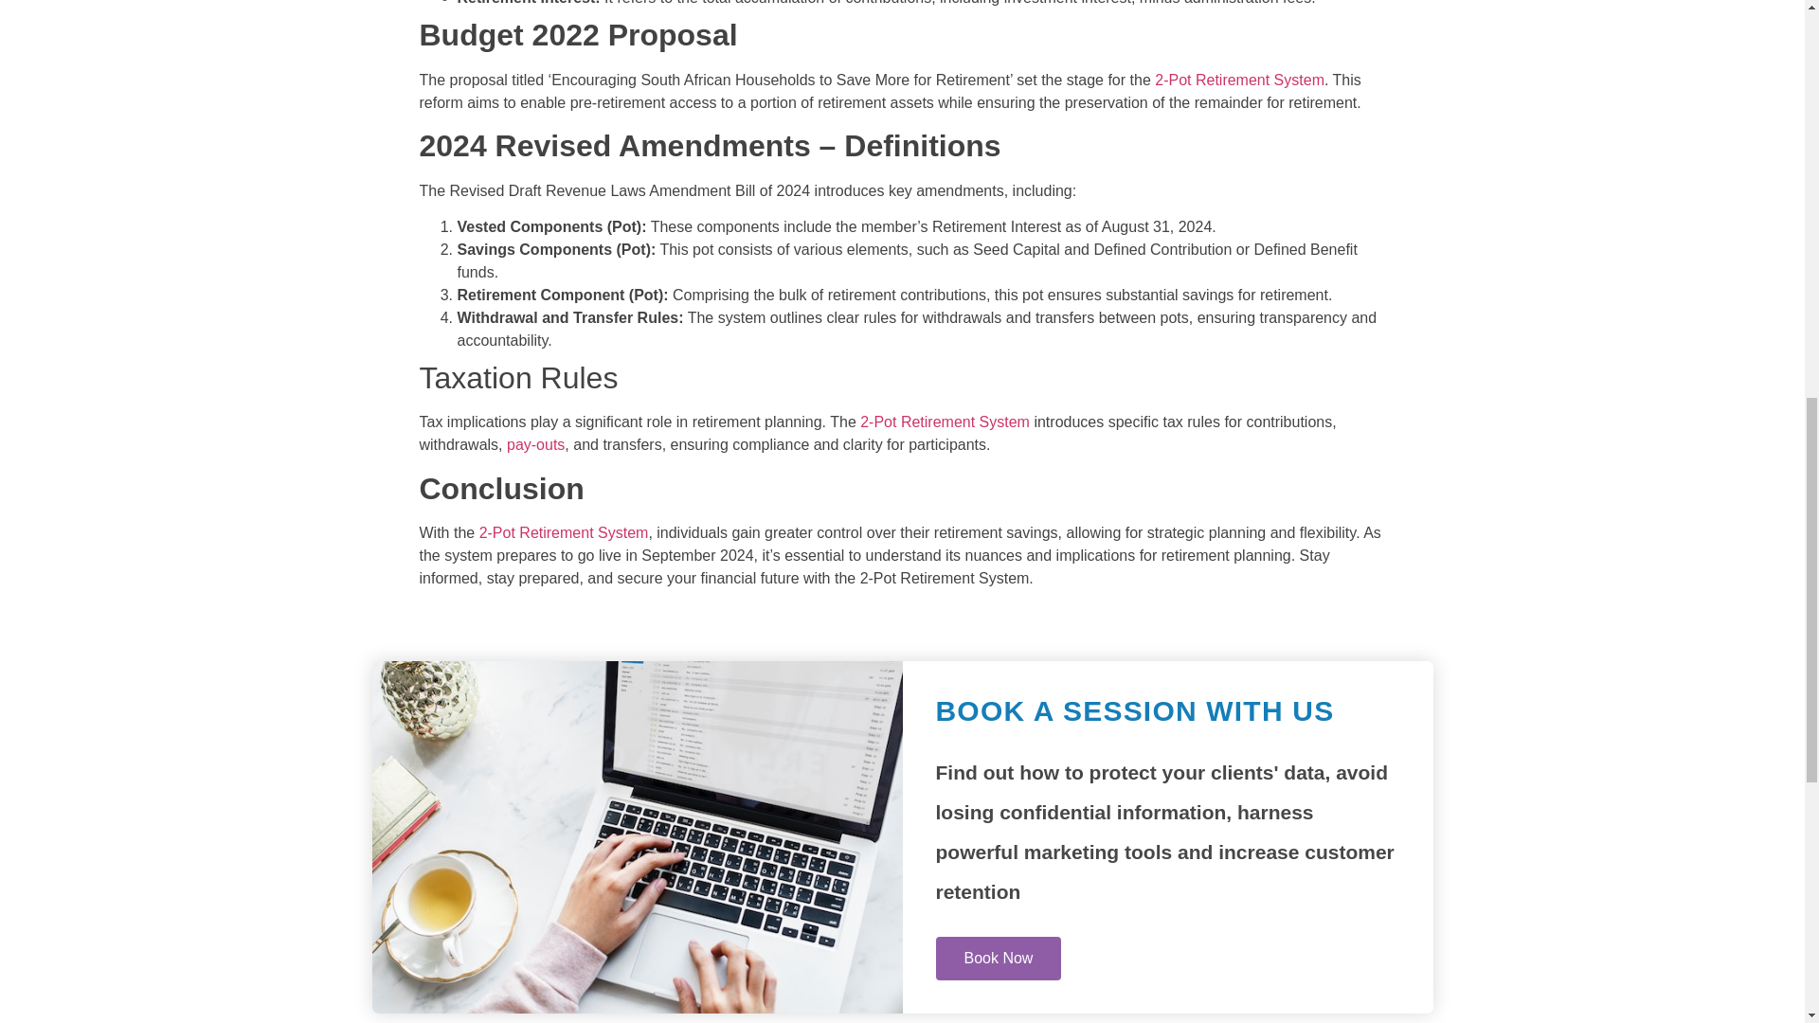 This screenshot has width=1819, height=1023. I want to click on 2-Pot Retirement System, so click(565, 532).